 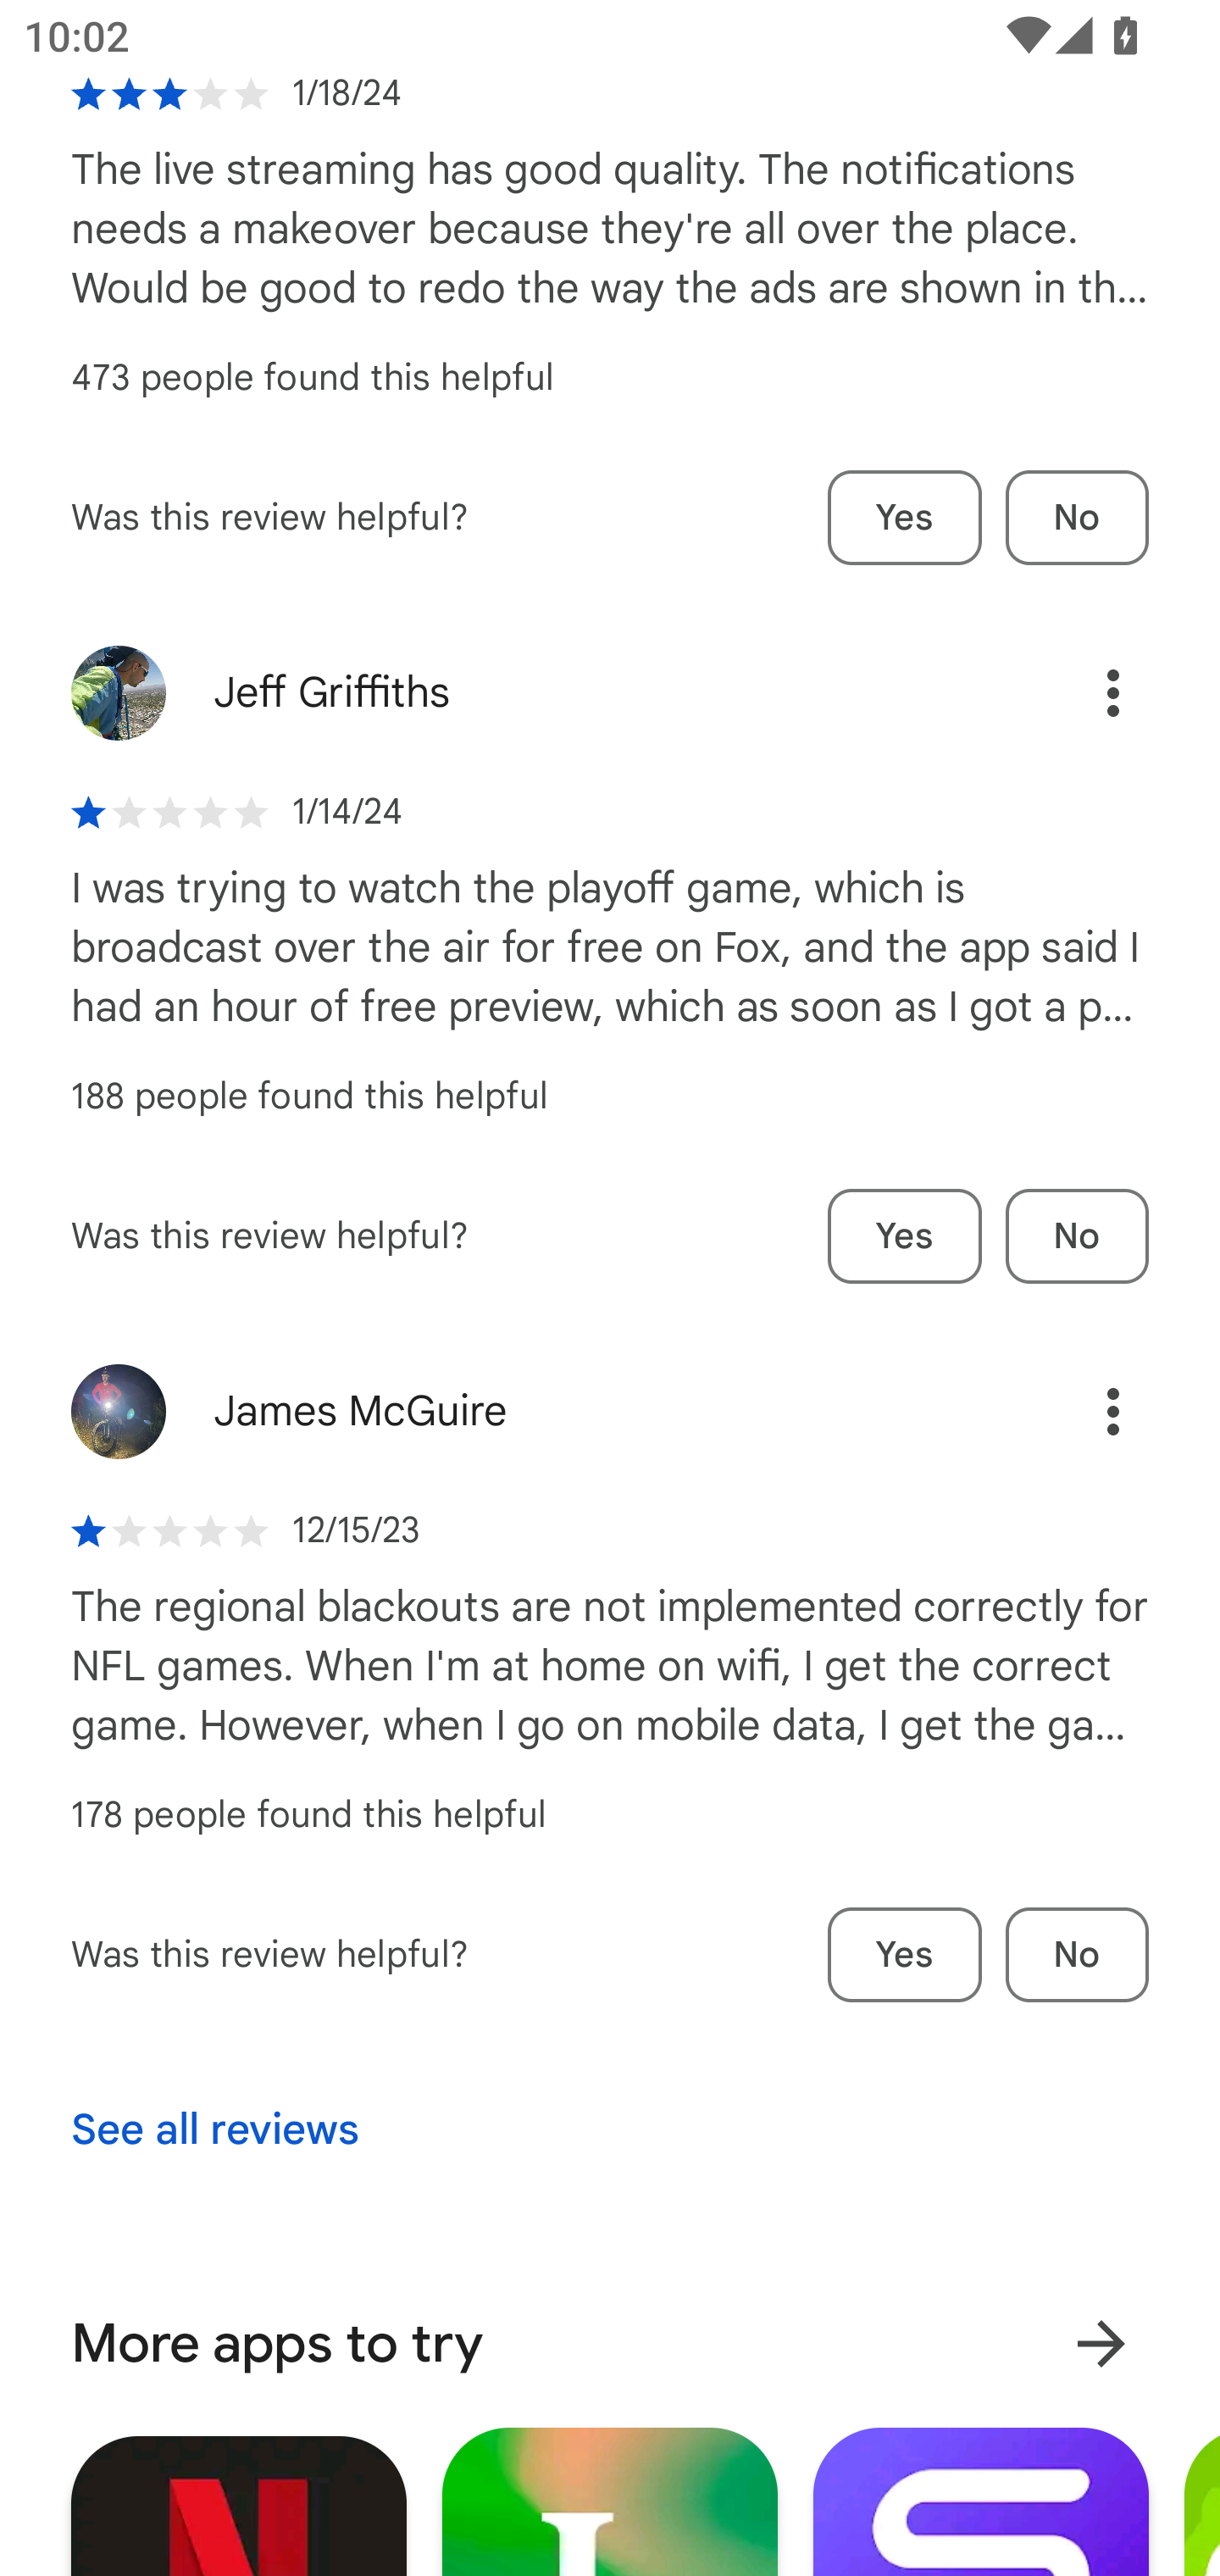 I want to click on Options, so click(x=1078, y=1412).